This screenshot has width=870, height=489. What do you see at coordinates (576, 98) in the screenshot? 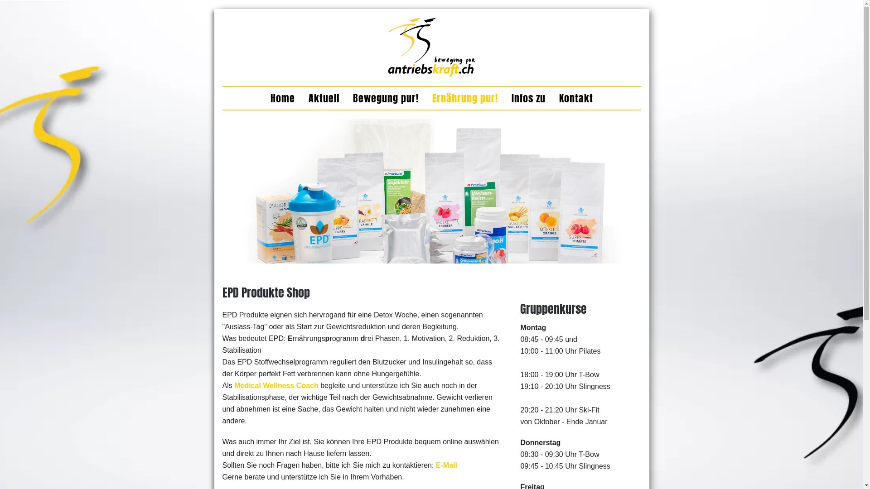
I see `Kontakt` at bounding box center [576, 98].